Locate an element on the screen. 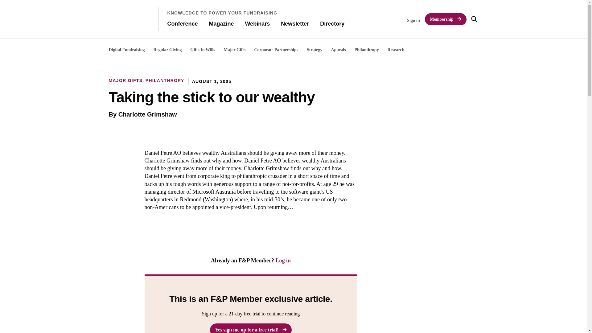  Newsletter is located at coordinates (295, 24).